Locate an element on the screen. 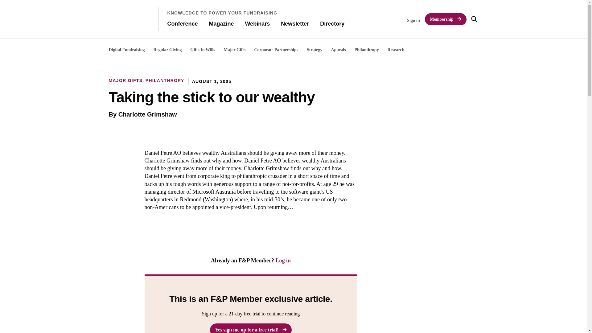  Newsletter is located at coordinates (295, 24).